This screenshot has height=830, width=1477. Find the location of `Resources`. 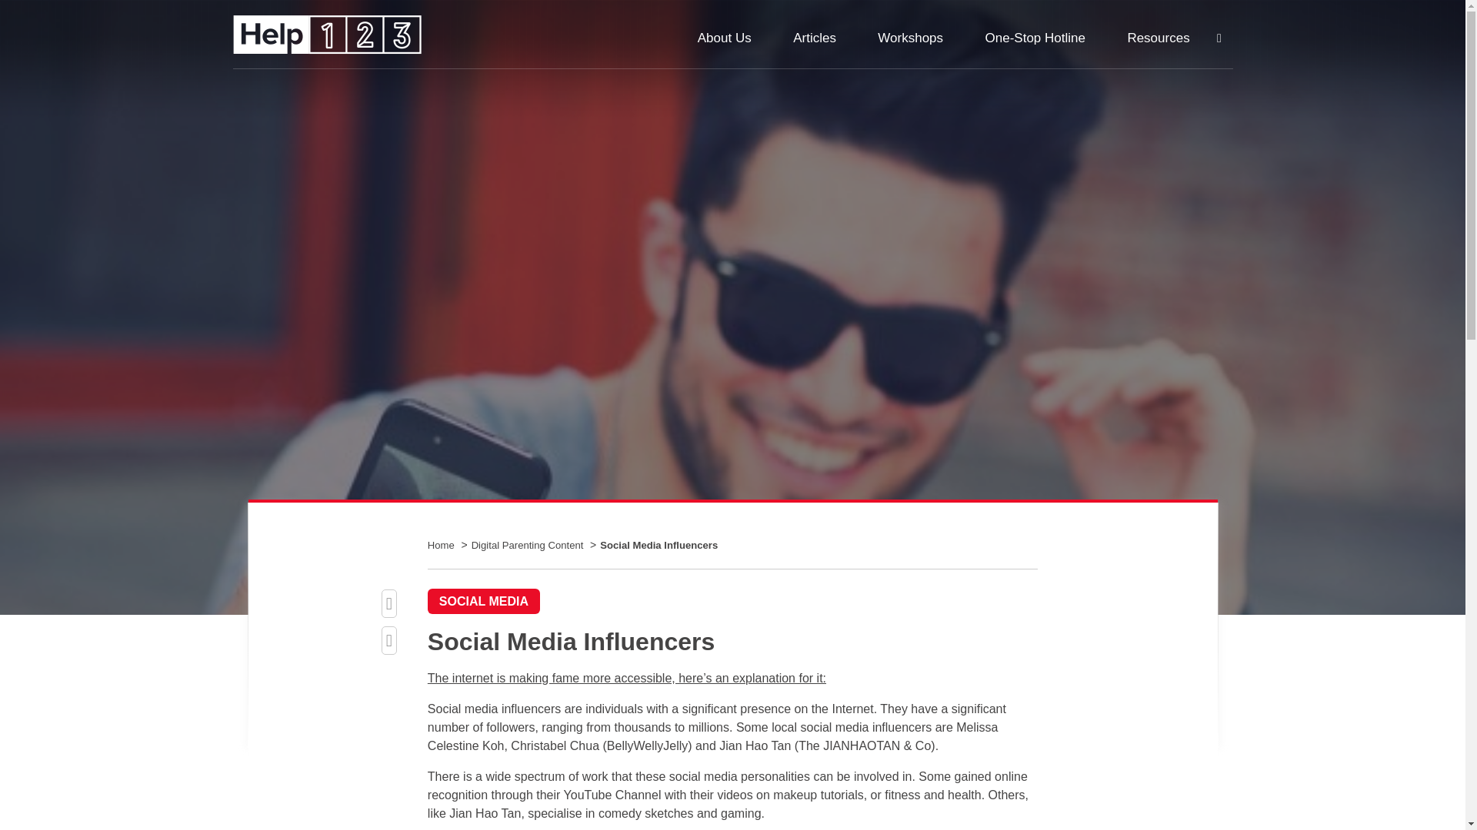

Resources is located at coordinates (1157, 38).